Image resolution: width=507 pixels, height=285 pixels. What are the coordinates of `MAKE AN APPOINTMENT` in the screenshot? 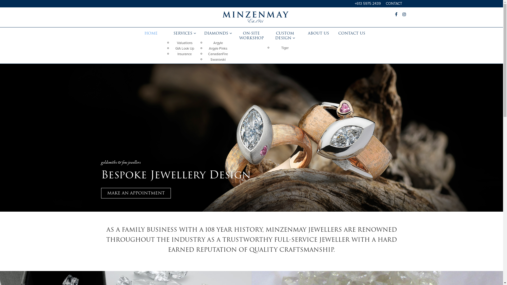 It's located at (136, 193).